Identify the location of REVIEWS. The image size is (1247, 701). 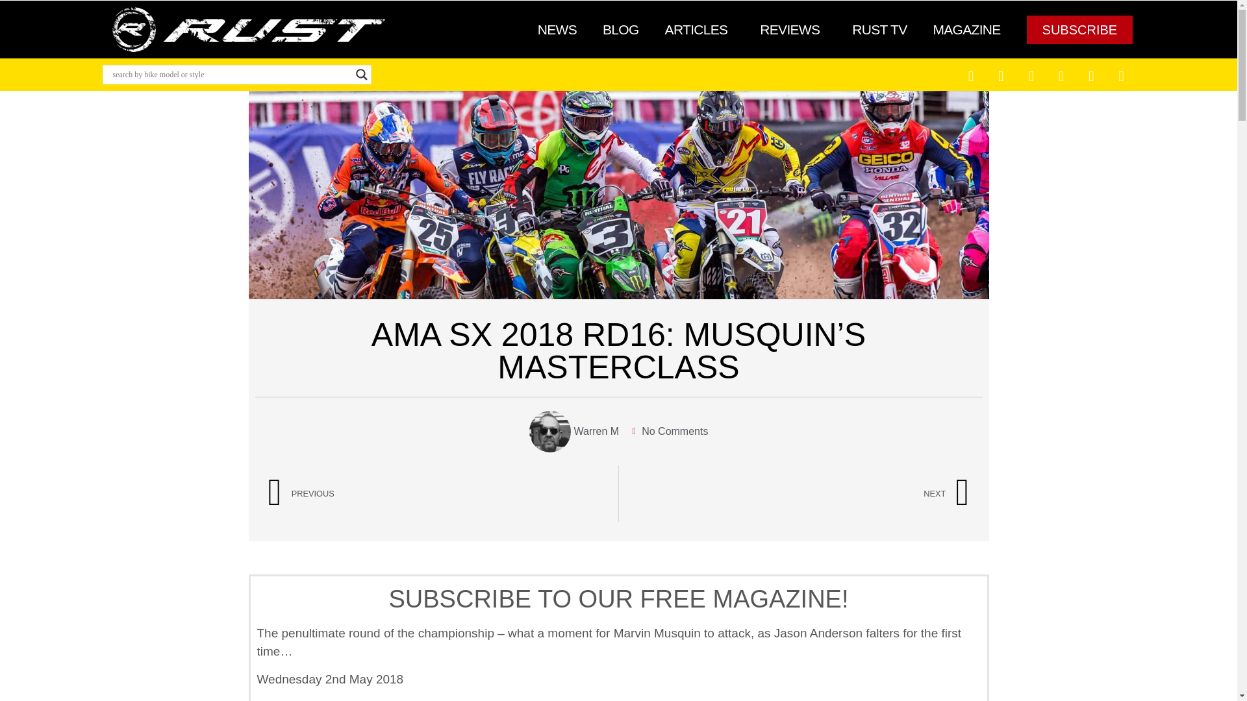
(793, 30).